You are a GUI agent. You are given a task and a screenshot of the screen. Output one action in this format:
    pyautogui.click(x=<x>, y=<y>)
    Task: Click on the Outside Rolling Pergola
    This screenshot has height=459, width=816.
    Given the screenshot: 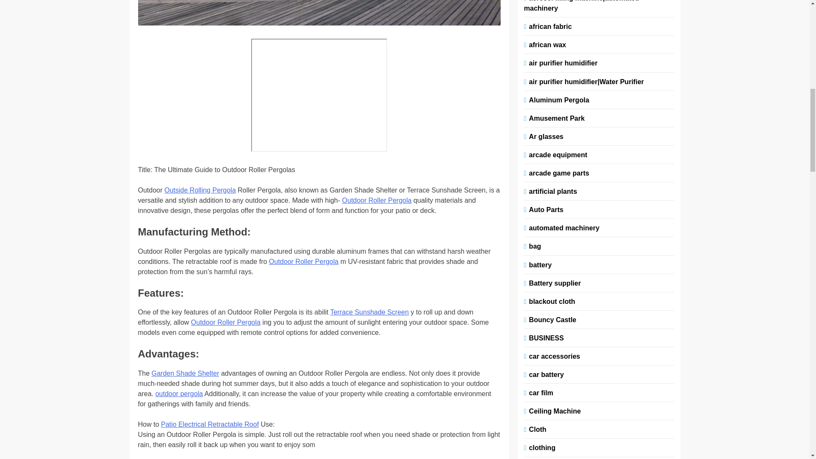 What is the action you would take?
    pyautogui.click(x=200, y=190)
    